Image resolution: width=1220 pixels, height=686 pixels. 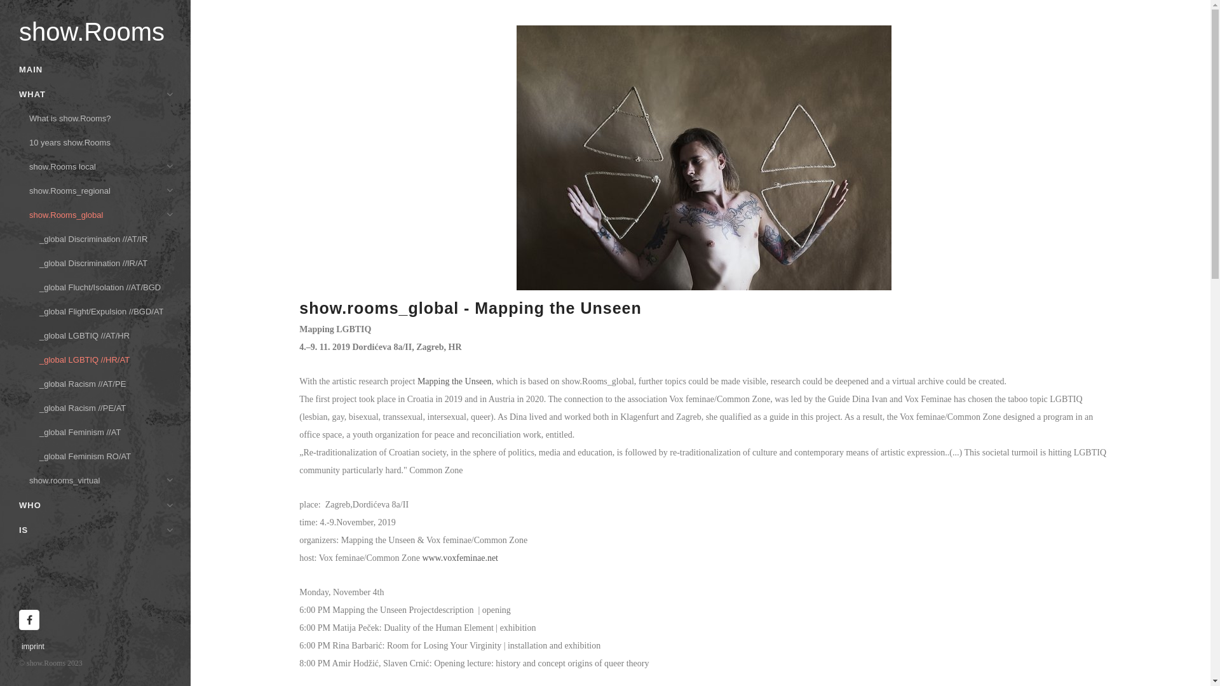 What do you see at coordinates (97, 506) in the screenshot?
I see `WHO` at bounding box center [97, 506].